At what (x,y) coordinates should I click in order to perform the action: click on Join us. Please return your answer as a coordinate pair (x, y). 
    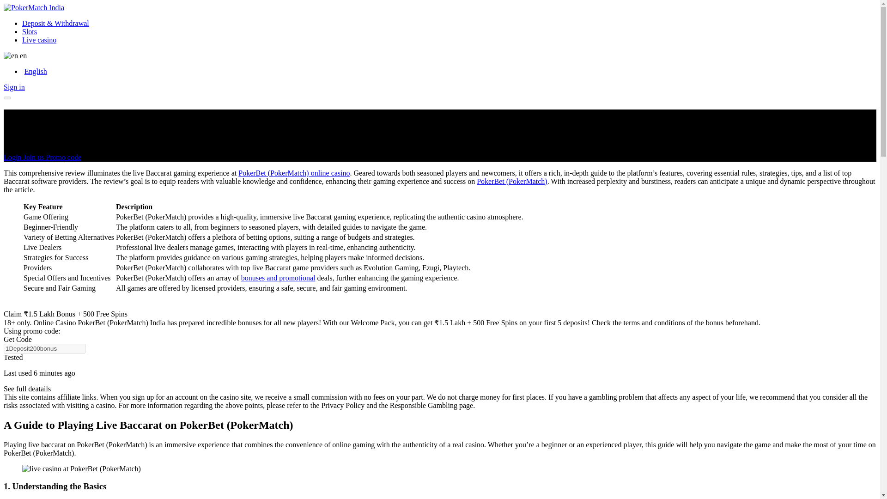
    Looking at the image, I should click on (34, 157).